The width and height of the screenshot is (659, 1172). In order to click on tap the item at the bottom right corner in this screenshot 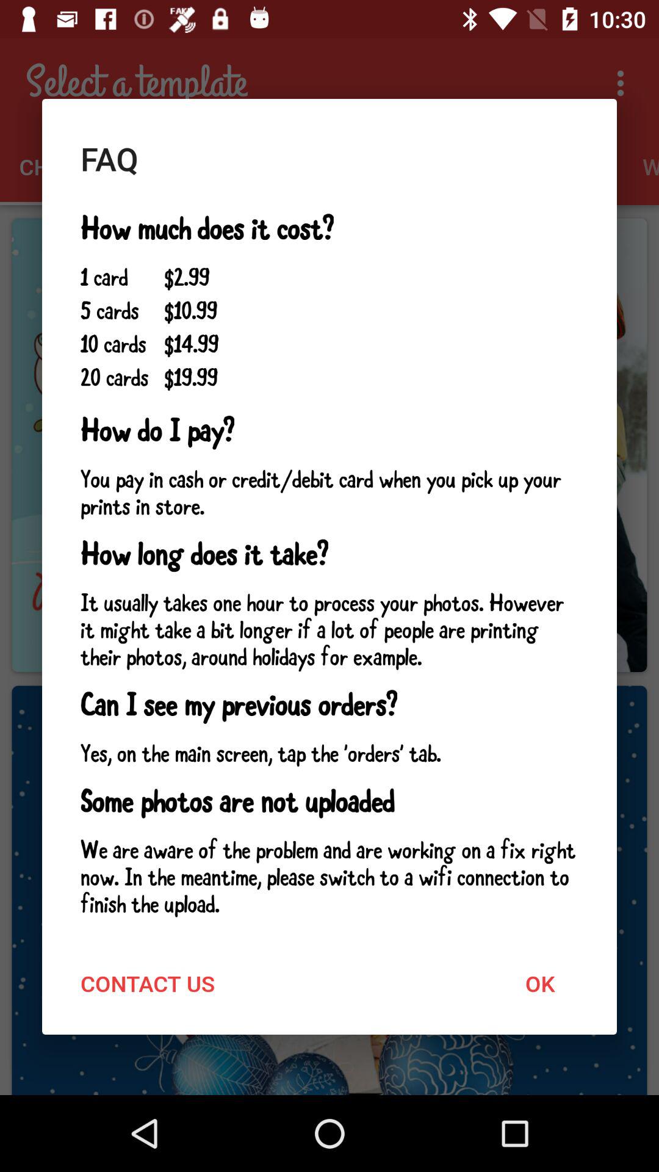, I will do `click(539, 983)`.